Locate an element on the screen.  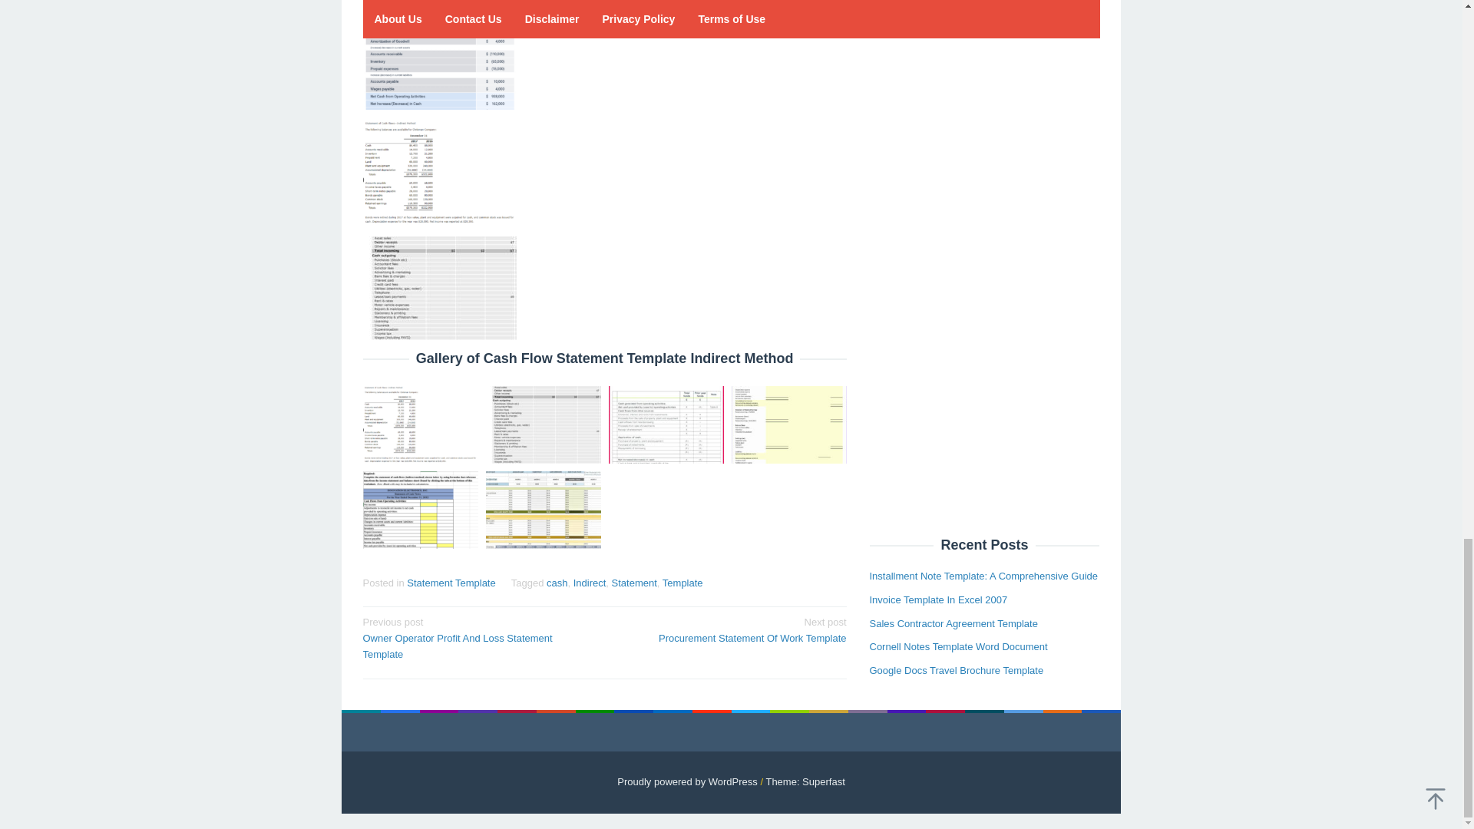
Cash Flow Statement Template Indirect Method 4 is located at coordinates (439, 172).